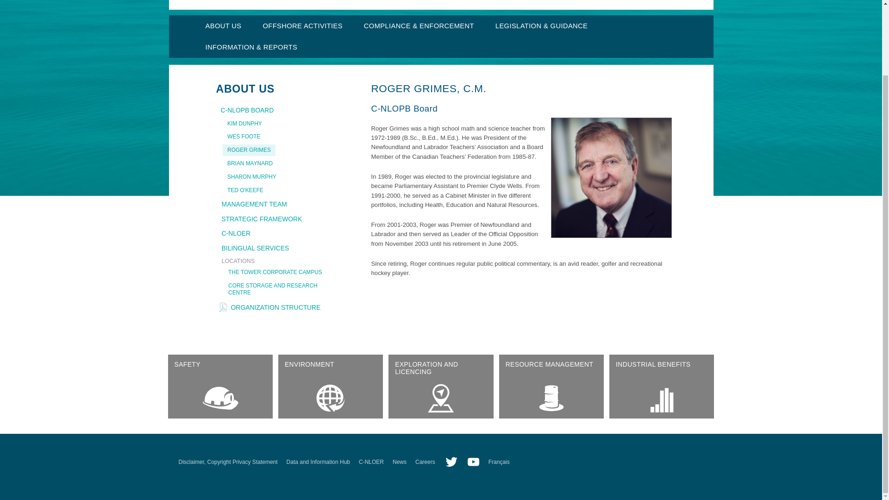 Image resolution: width=889 pixels, height=500 pixels. Describe the element at coordinates (223, 26) in the screenshot. I see `ABOUT US` at that location.